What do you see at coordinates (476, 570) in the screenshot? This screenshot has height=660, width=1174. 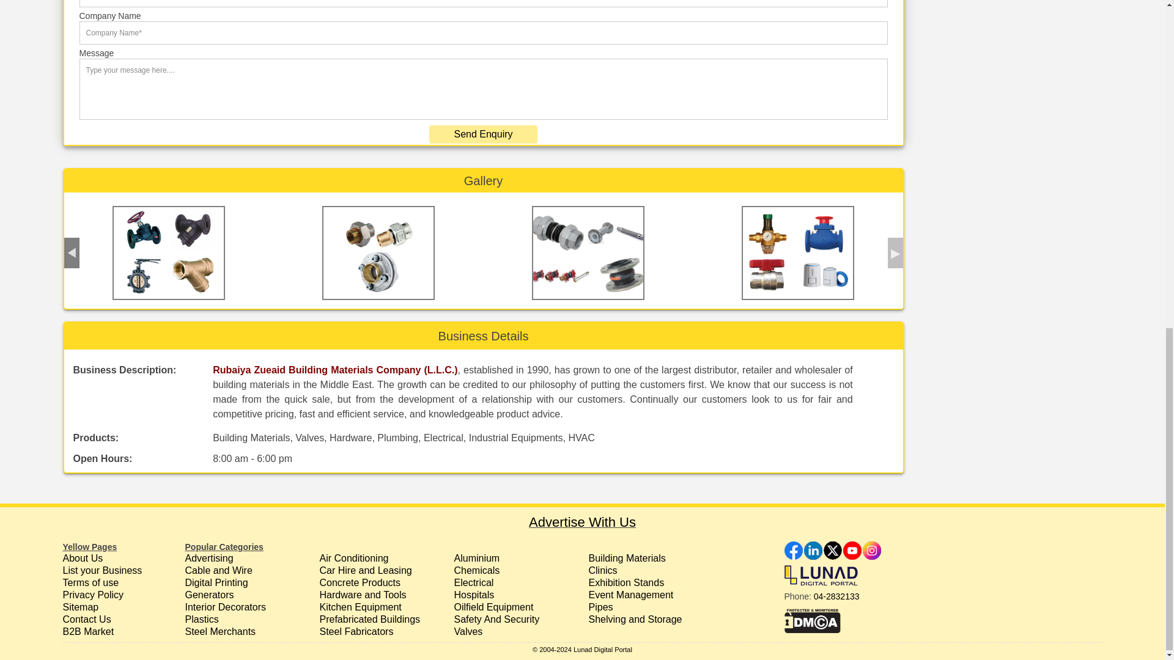 I see `Chemicals And Chemical Products` at bounding box center [476, 570].